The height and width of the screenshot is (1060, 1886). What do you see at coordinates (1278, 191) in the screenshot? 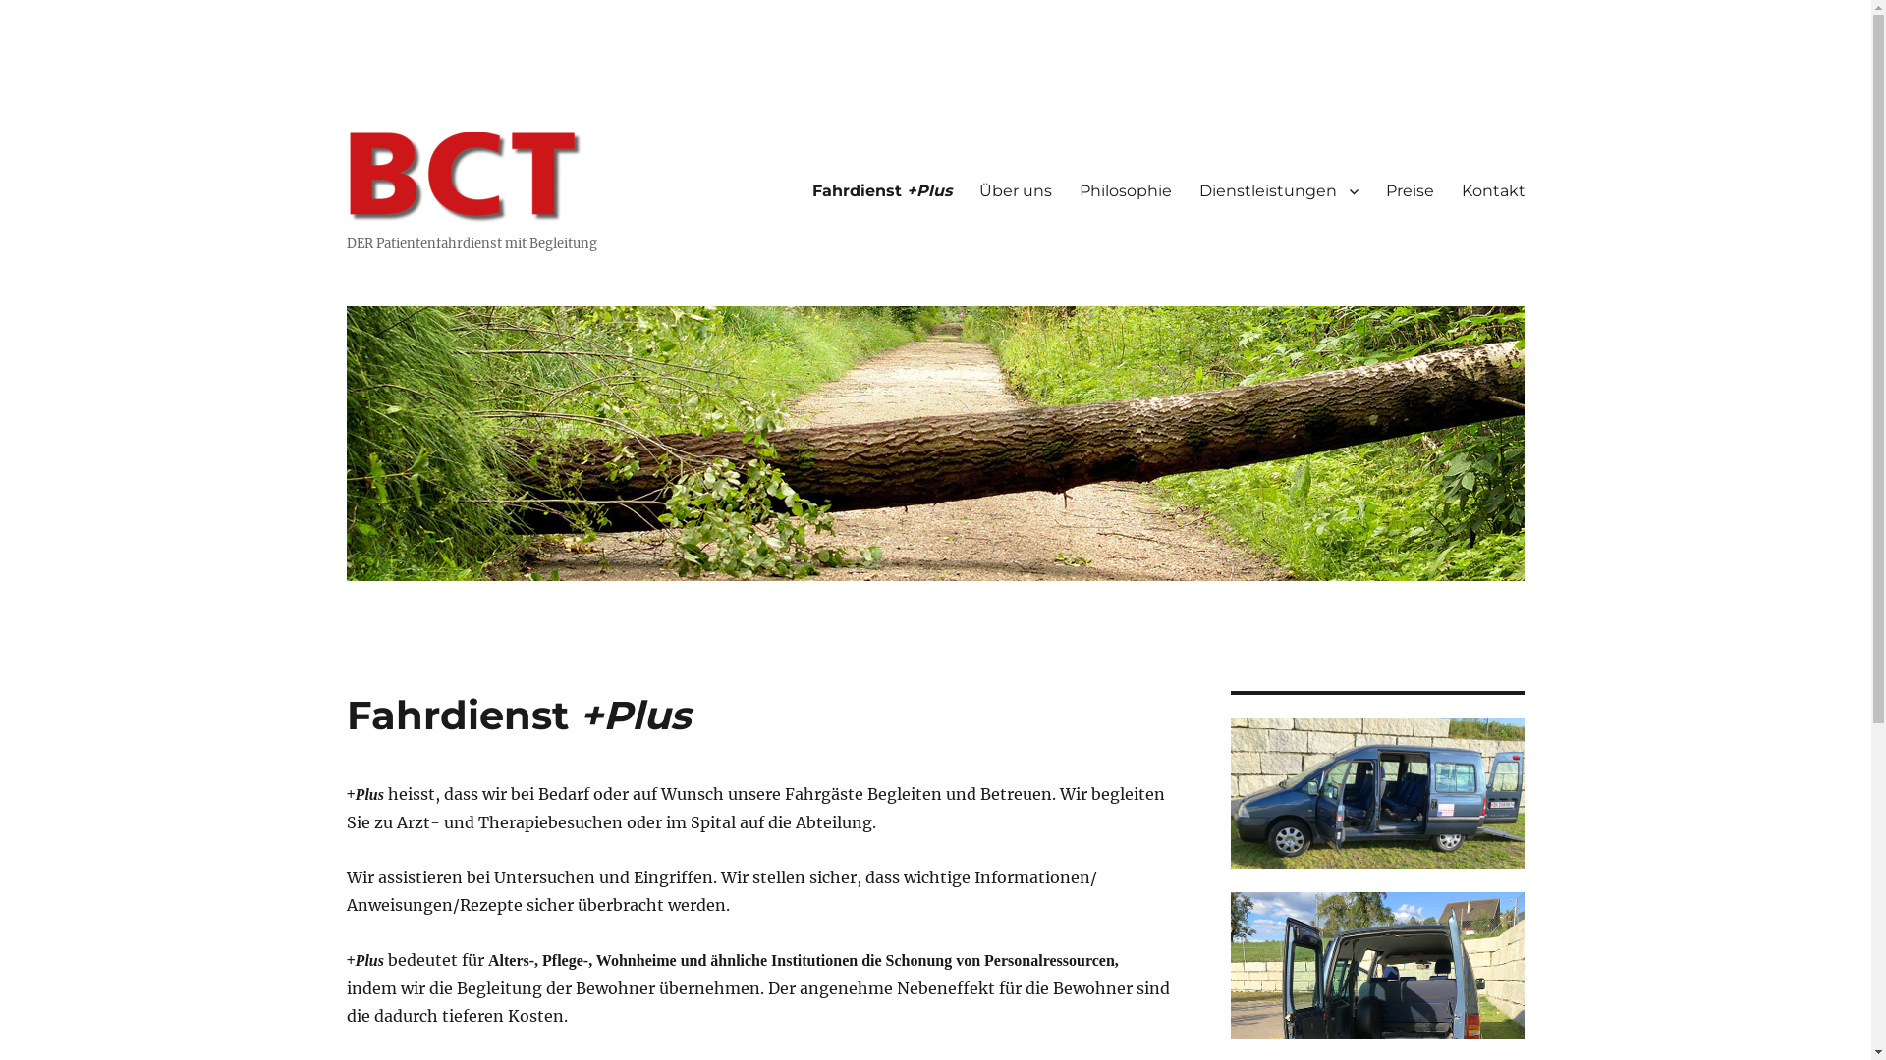
I see `Dienstleistungen` at bounding box center [1278, 191].